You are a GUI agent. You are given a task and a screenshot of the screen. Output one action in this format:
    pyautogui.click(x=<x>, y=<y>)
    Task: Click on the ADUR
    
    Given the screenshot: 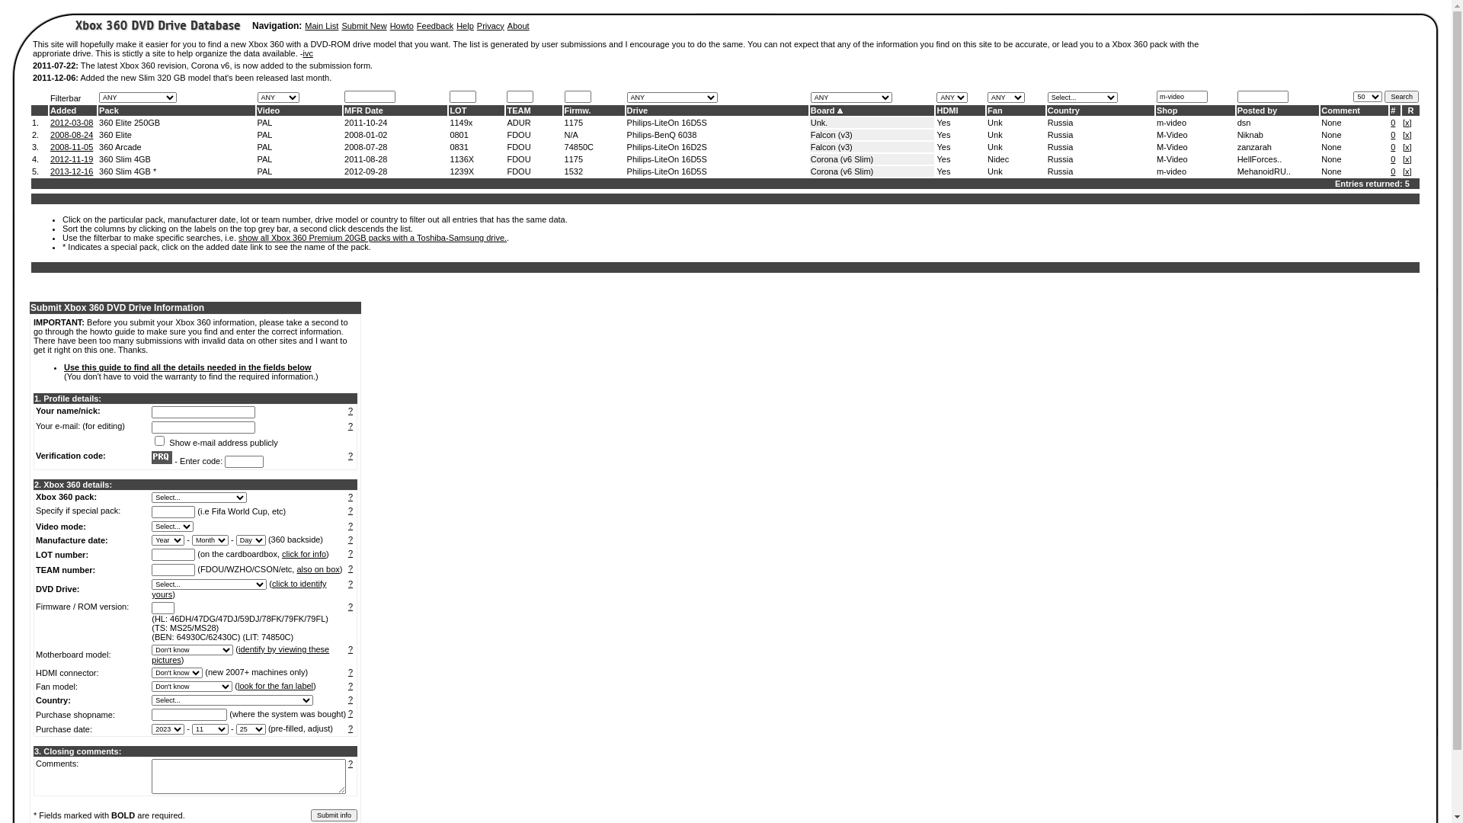 What is the action you would take?
    pyautogui.click(x=518, y=123)
    